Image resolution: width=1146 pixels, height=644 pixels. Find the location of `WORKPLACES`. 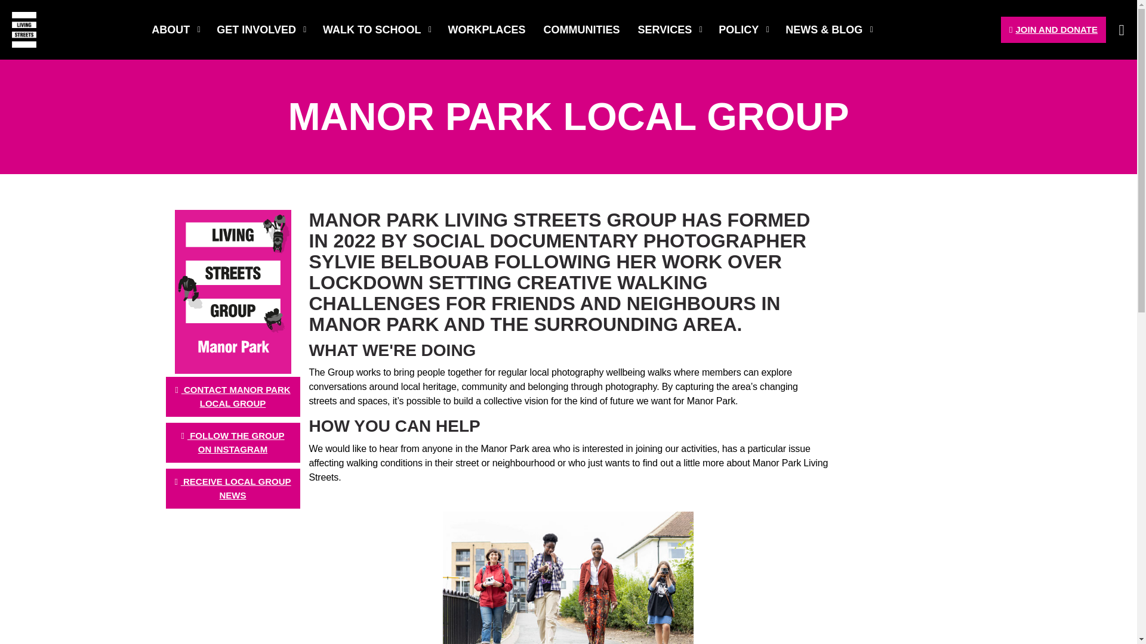

WORKPLACES is located at coordinates (487, 30).